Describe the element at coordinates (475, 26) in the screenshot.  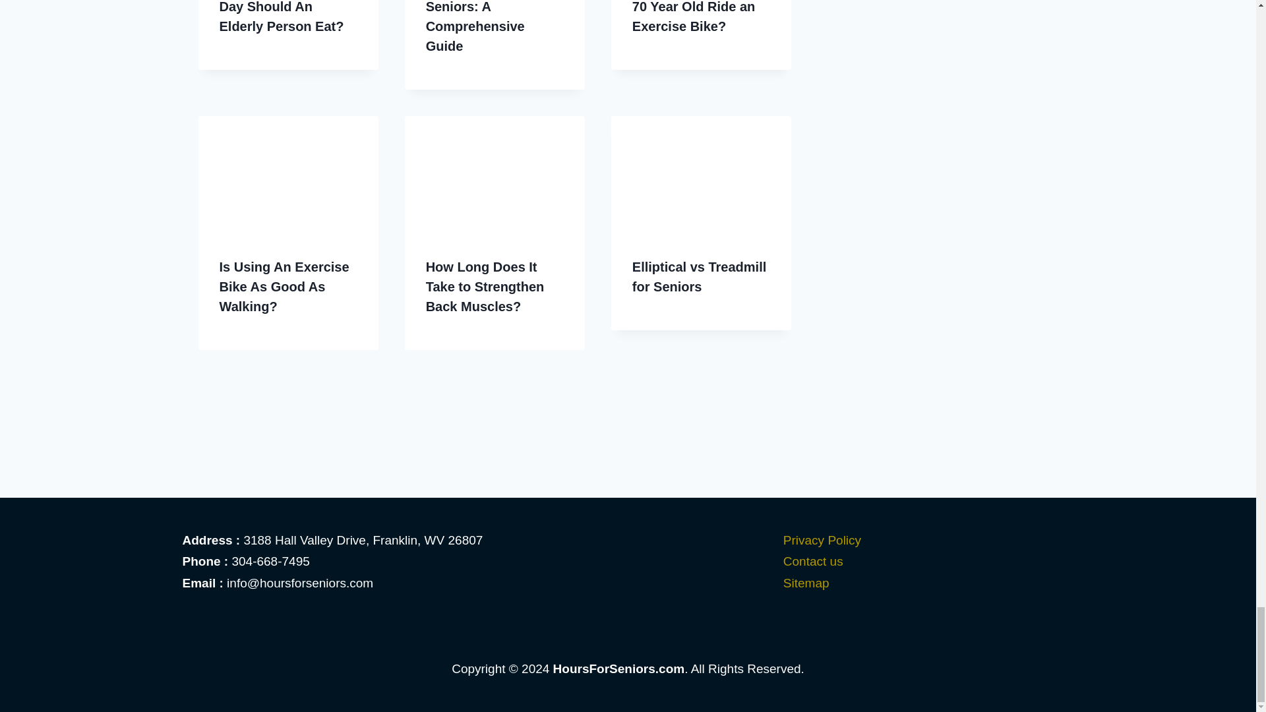
I see `Chair Yoga for Seniors: A Comprehensive Guide` at that location.